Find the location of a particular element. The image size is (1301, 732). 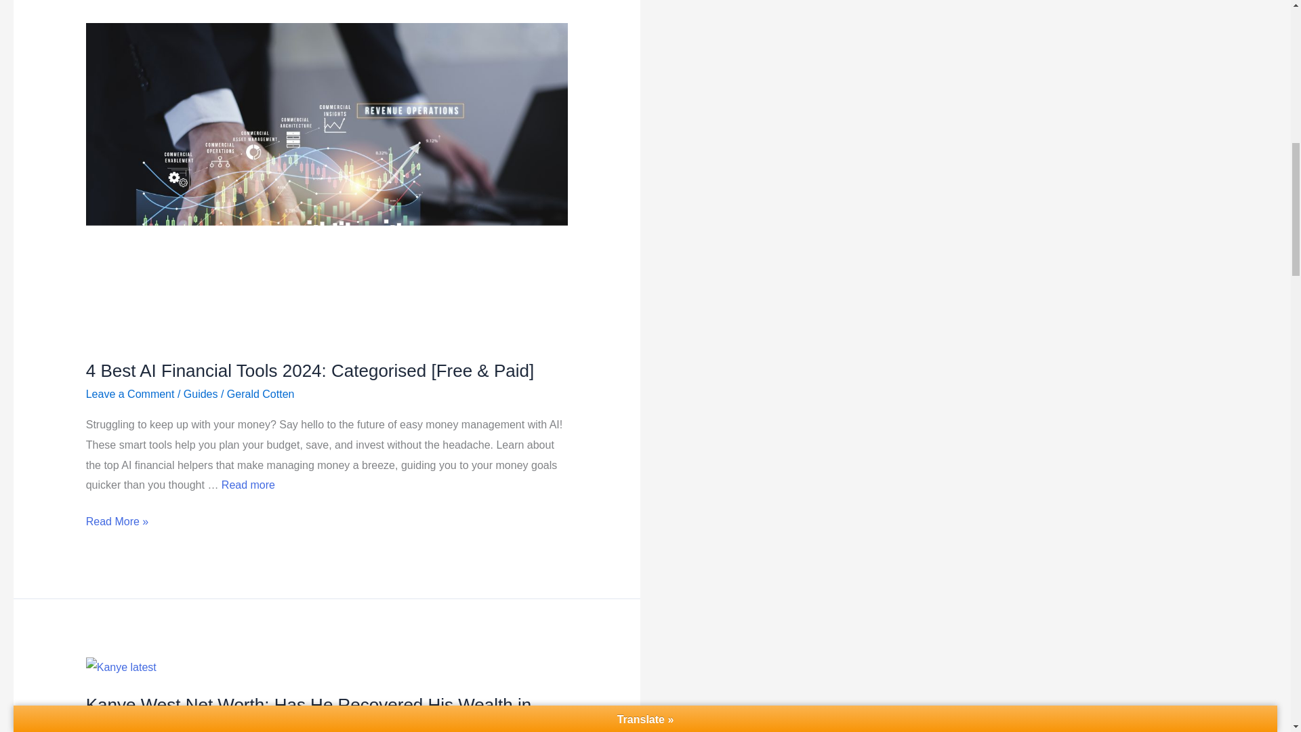

Gerald Cotten is located at coordinates (260, 394).